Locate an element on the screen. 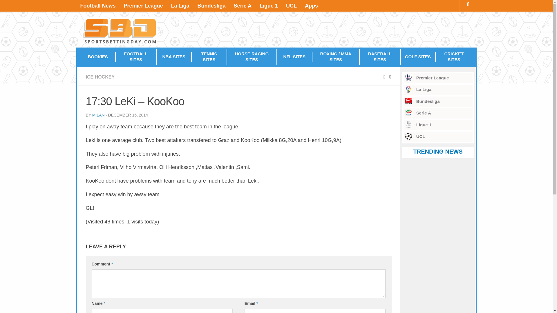 This screenshot has height=313, width=557. Ligue 1 is located at coordinates (438, 125).